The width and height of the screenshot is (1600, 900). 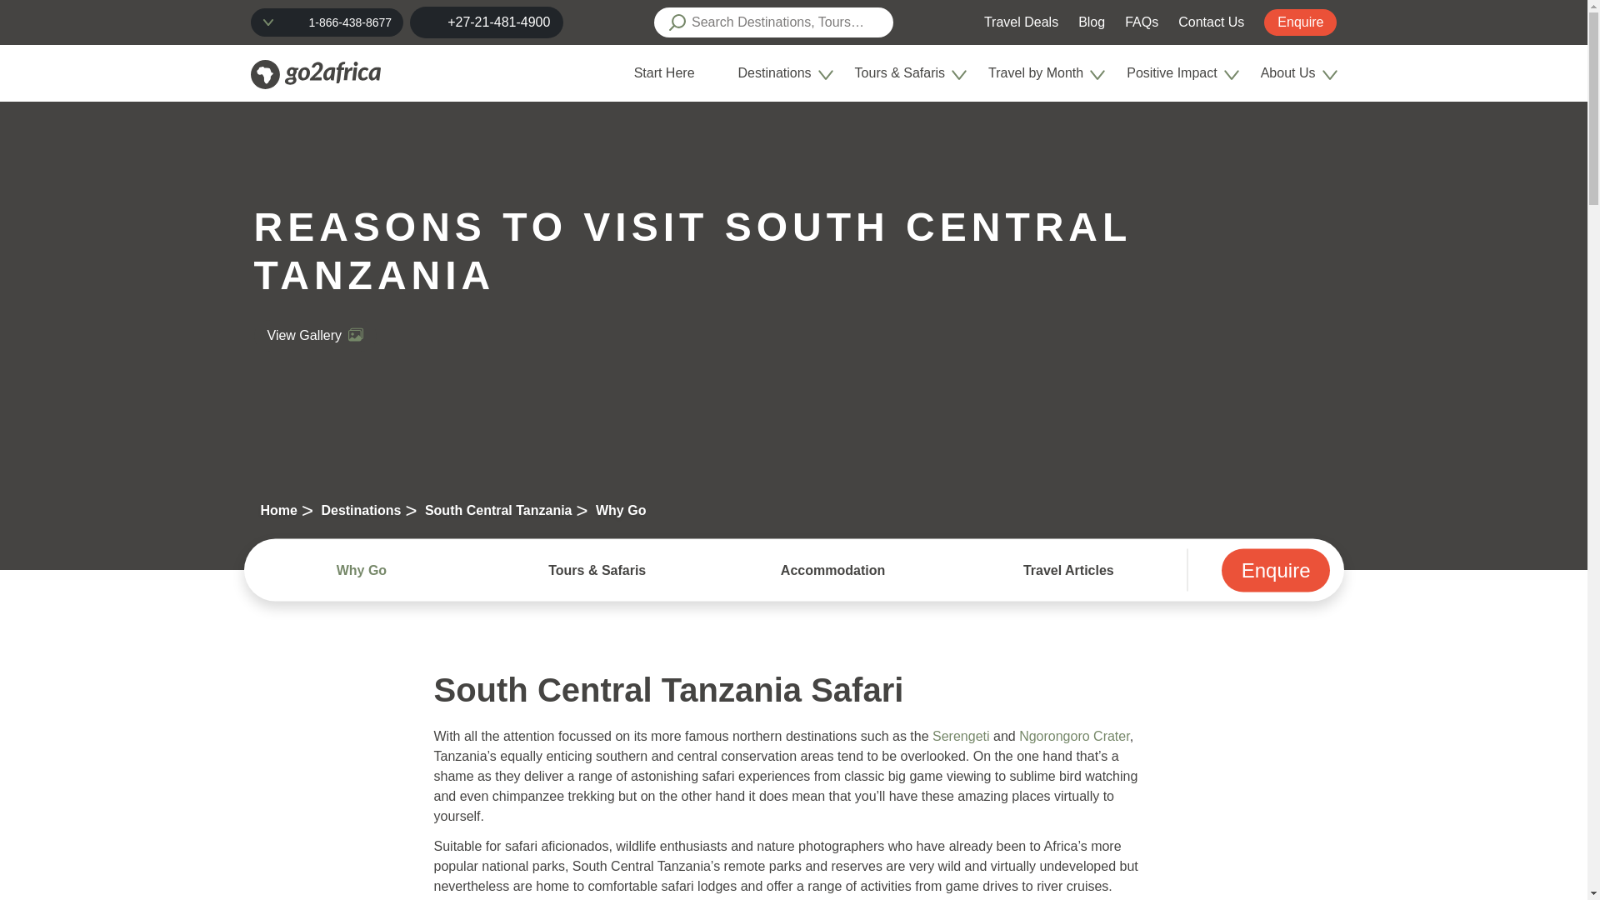 I want to click on 1-866-438-8677, so click(x=326, y=22).